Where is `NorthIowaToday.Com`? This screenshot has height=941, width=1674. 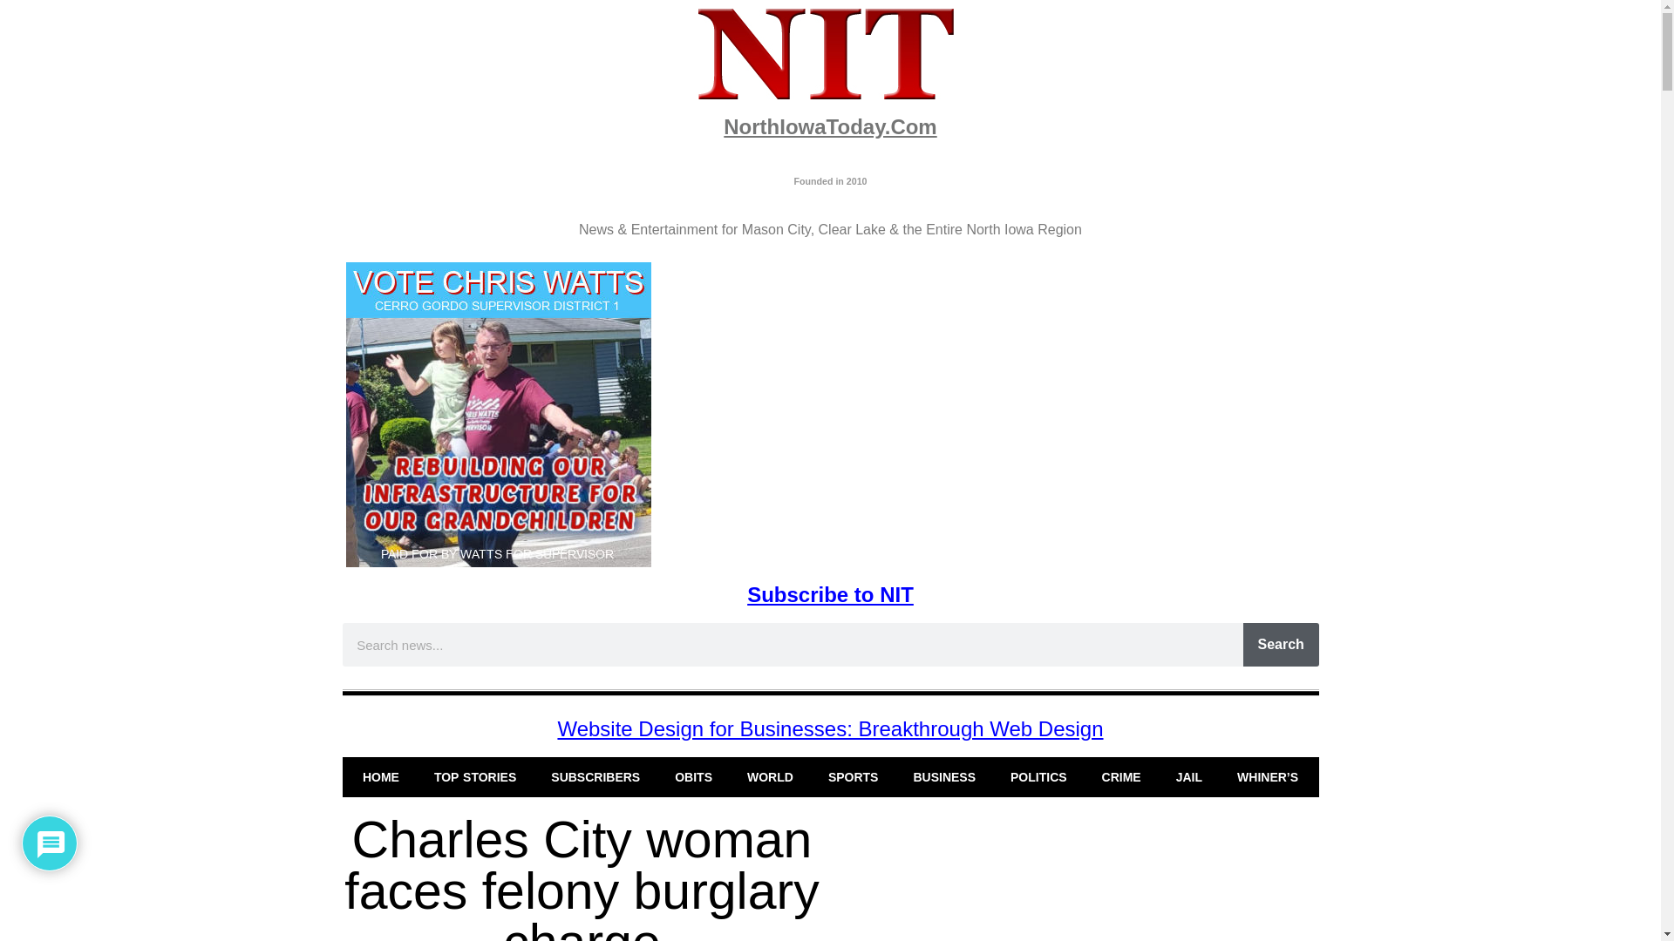
NorthIowaToday.Com is located at coordinates (829, 125).